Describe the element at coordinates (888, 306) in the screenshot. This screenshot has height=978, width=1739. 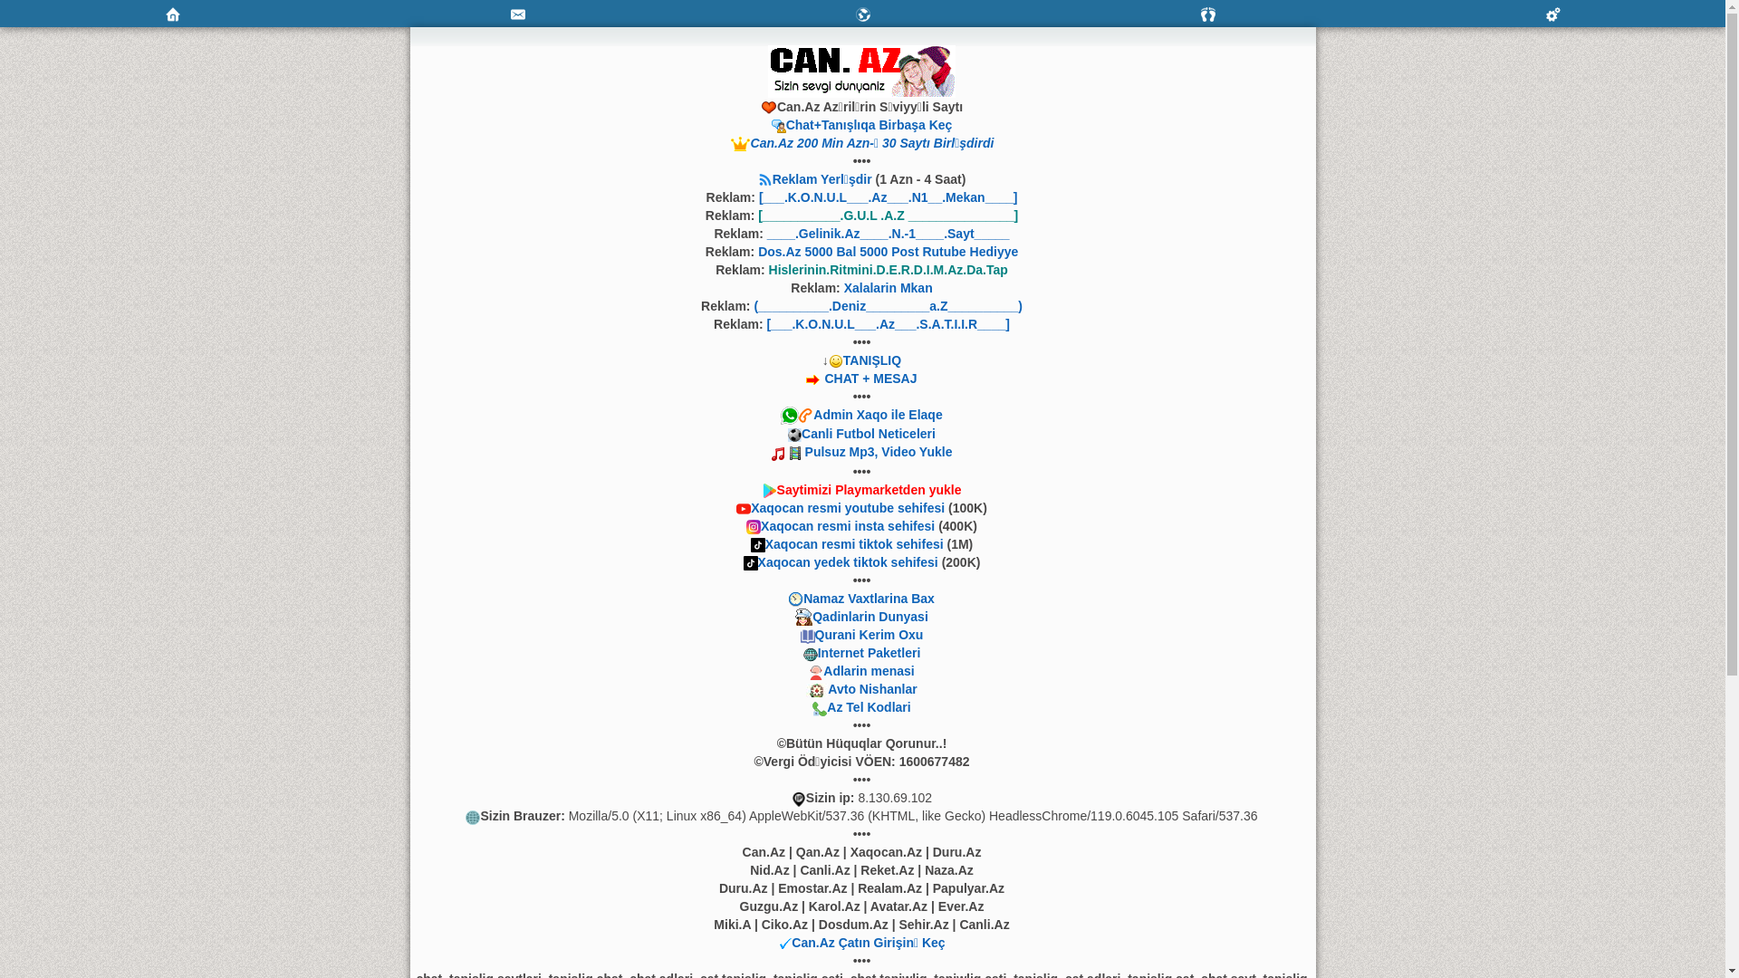
I see `(__________.Deniz_________a.Z__________)` at that location.